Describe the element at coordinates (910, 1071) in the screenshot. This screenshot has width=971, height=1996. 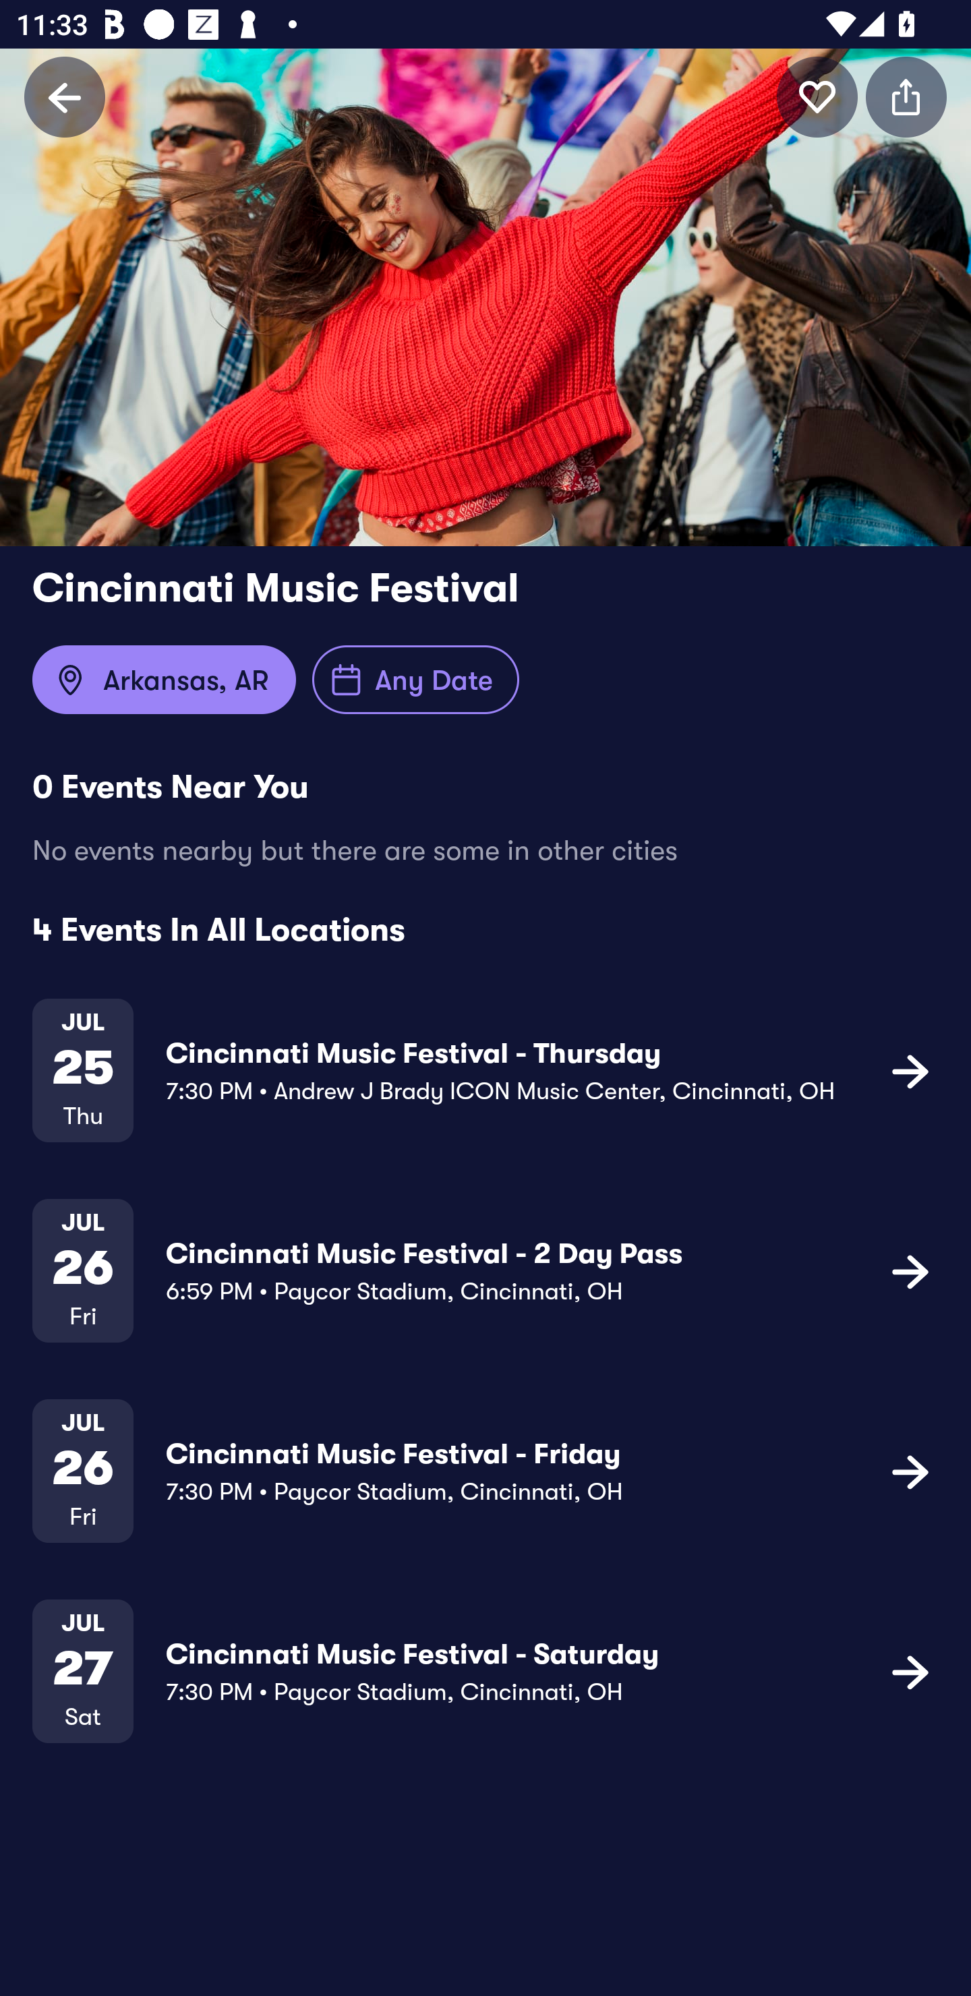
I see `icon button` at that location.